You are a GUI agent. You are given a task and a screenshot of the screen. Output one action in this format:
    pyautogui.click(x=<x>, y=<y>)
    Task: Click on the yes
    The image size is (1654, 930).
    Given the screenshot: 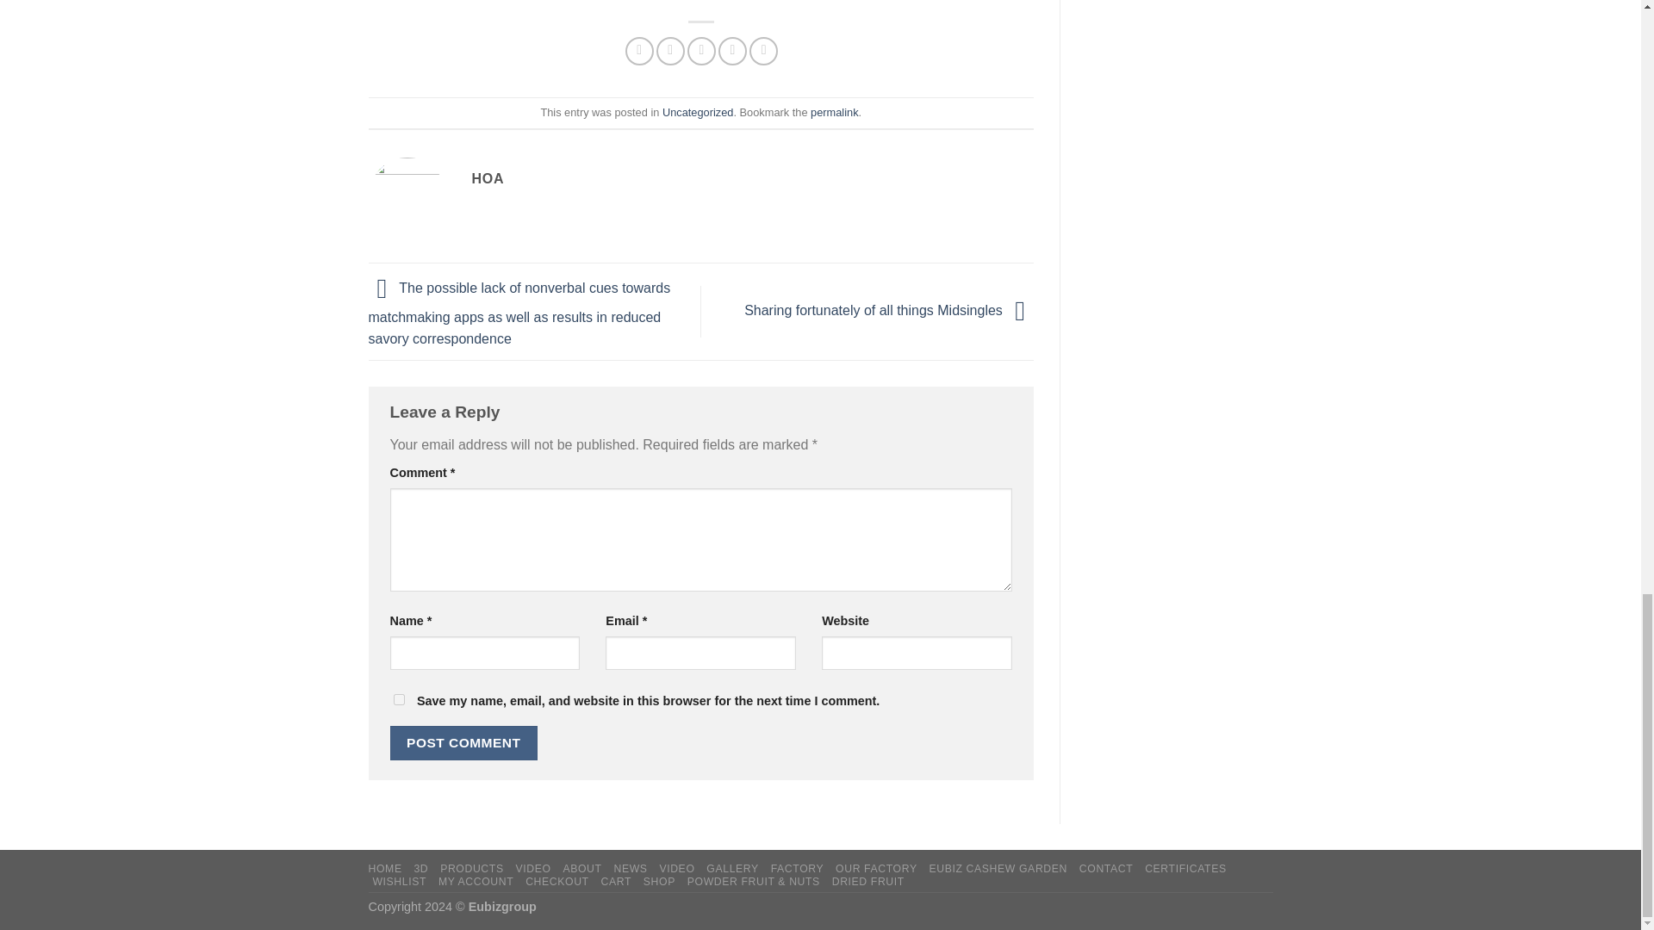 What is the action you would take?
    pyautogui.click(x=398, y=699)
    